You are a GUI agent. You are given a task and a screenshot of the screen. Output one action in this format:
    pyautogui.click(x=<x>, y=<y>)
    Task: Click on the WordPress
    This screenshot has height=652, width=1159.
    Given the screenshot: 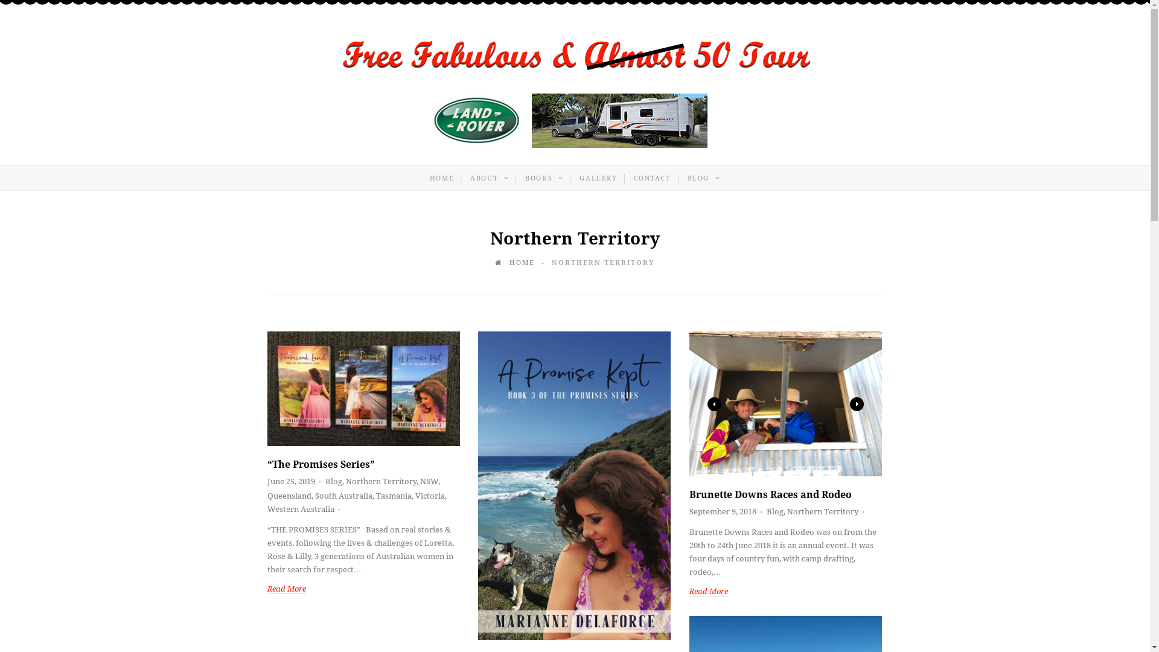 What is the action you would take?
    pyautogui.click(x=575, y=145)
    